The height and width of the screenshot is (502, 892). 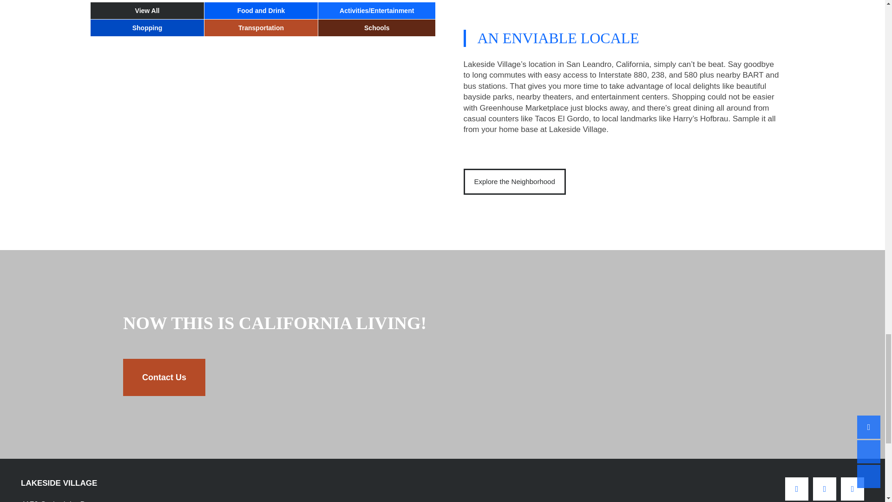 What do you see at coordinates (147, 11) in the screenshot?
I see `View All` at bounding box center [147, 11].